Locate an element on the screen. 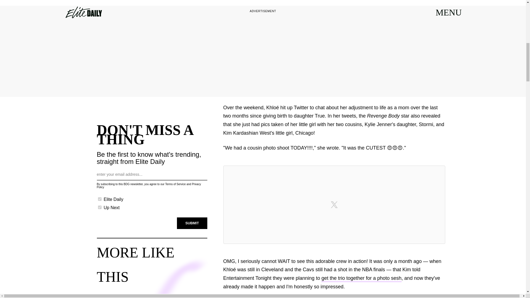 The image size is (530, 298). Privacy Policy is located at coordinates (149, 185).